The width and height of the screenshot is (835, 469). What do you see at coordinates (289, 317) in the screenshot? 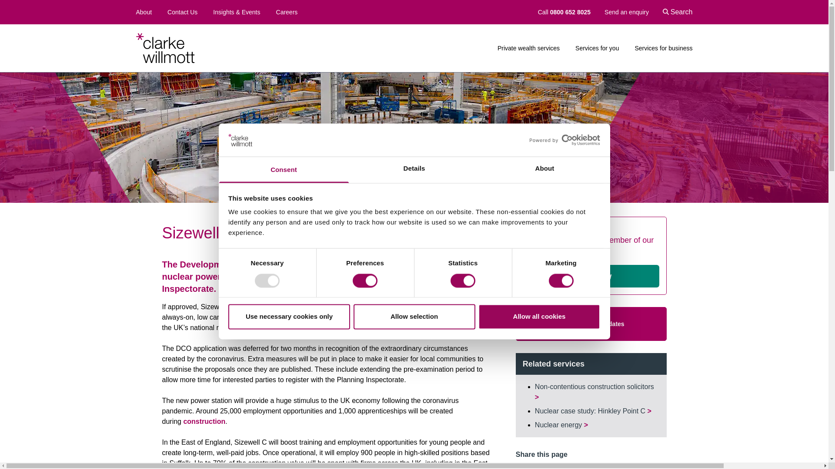
I see `Use necessary cookies only` at bounding box center [289, 317].